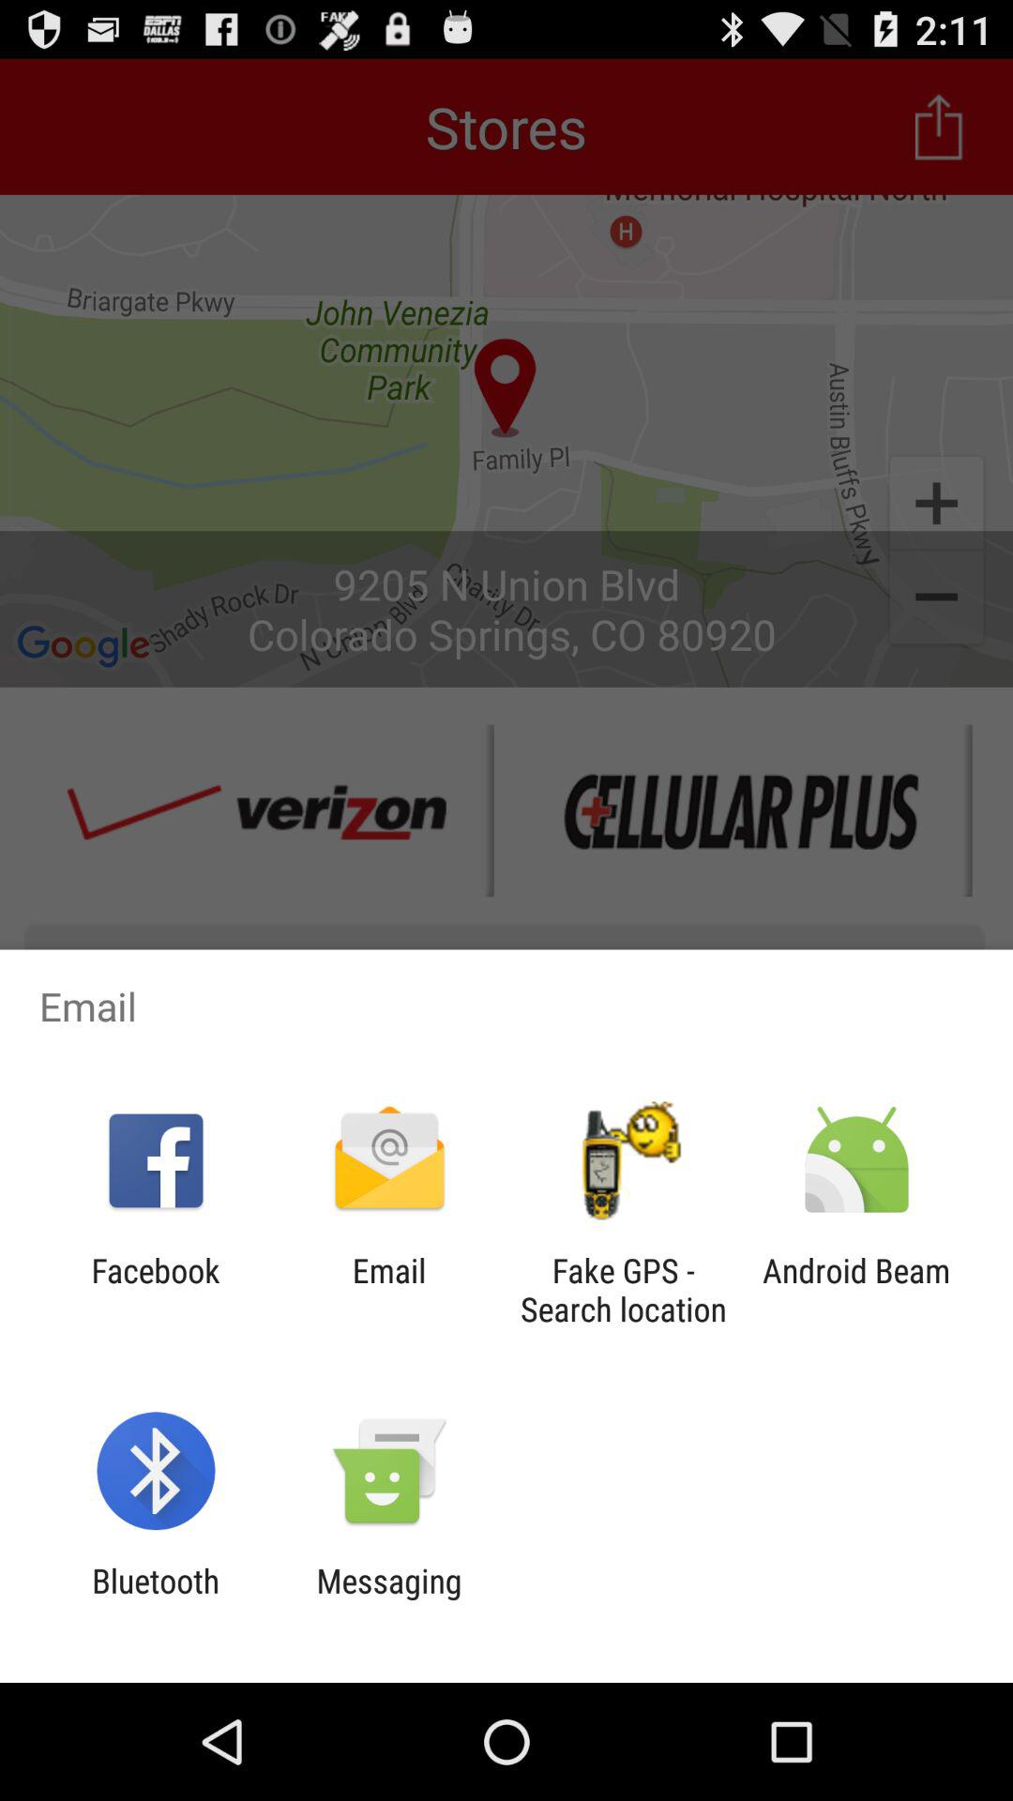 The height and width of the screenshot is (1801, 1013). Describe the element at coordinates (388, 1600) in the screenshot. I see `jump to messaging app` at that location.